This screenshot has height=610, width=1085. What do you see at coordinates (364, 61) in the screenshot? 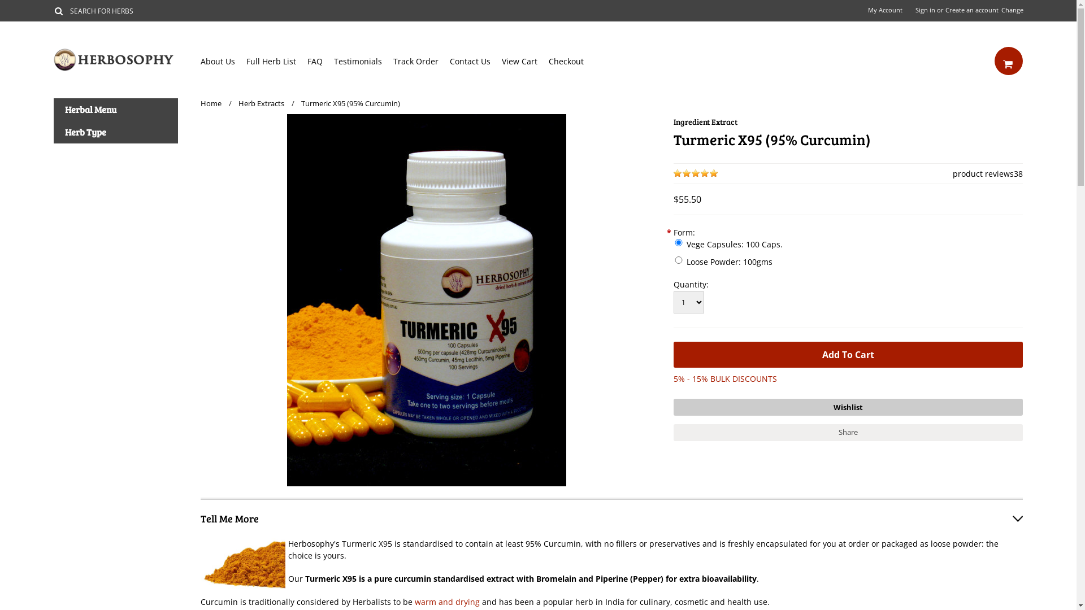
I see `Testimonials` at bounding box center [364, 61].